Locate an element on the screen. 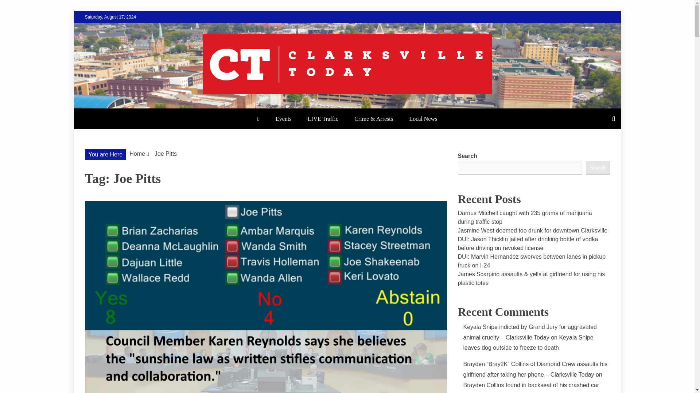 The height and width of the screenshot is (393, 700). Events is located at coordinates (283, 119).